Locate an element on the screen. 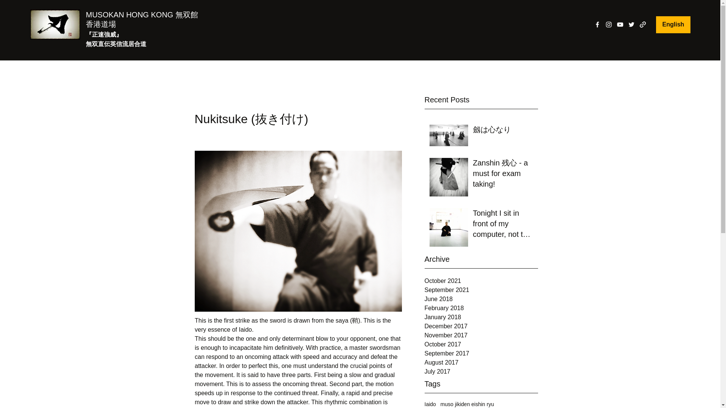 This screenshot has height=408, width=726. December 2017 is located at coordinates (481, 326).